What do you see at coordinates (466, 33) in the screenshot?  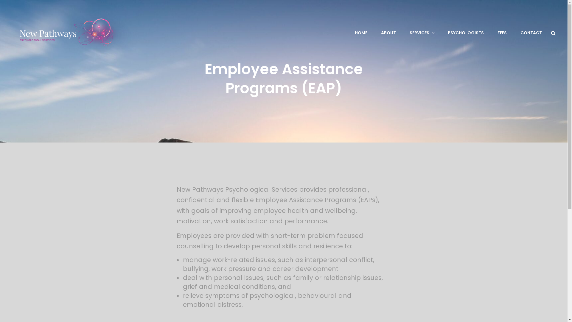 I see `PSYCHOLOGISTS` at bounding box center [466, 33].